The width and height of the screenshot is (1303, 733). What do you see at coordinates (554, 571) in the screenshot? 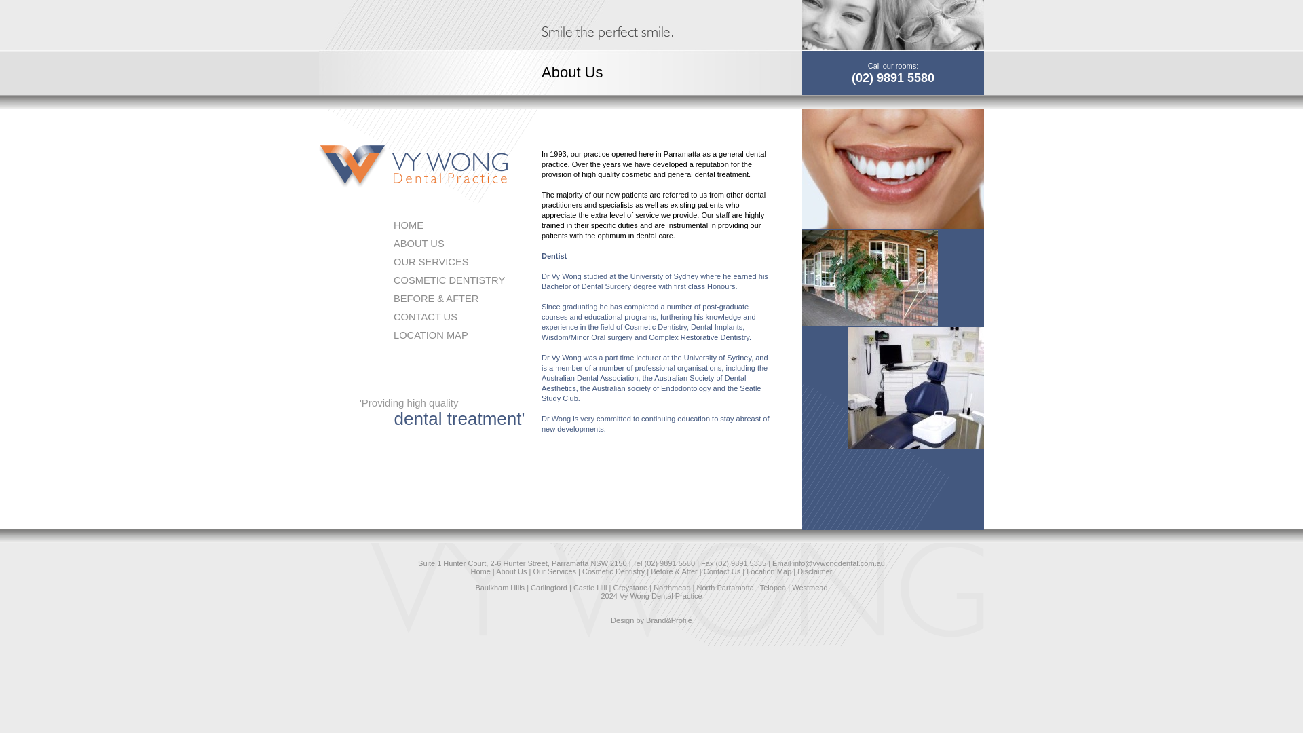
I see `Our Services` at bounding box center [554, 571].